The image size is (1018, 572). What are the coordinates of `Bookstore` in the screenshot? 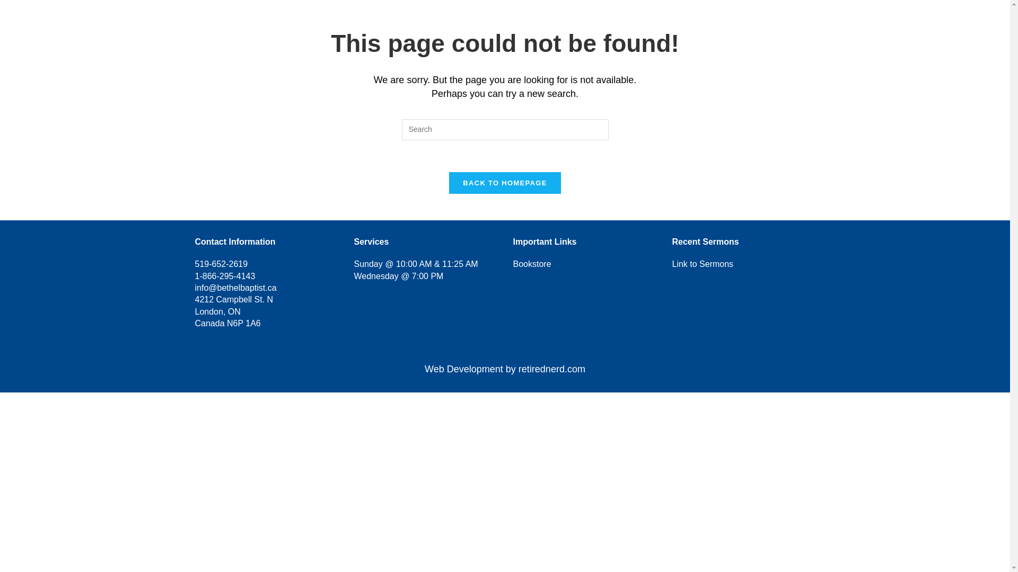 It's located at (793, 20).